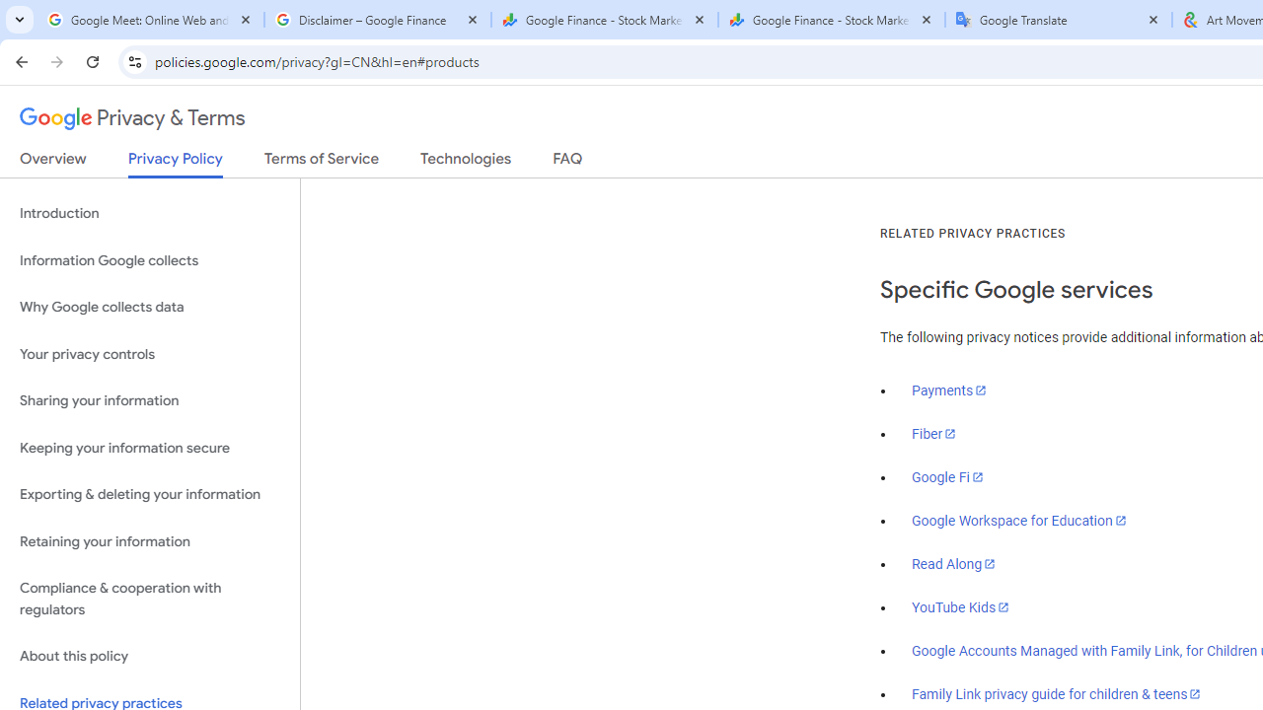 This screenshot has height=710, width=1263. What do you see at coordinates (150, 260) in the screenshot?
I see `Information Google collects` at bounding box center [150, 260].